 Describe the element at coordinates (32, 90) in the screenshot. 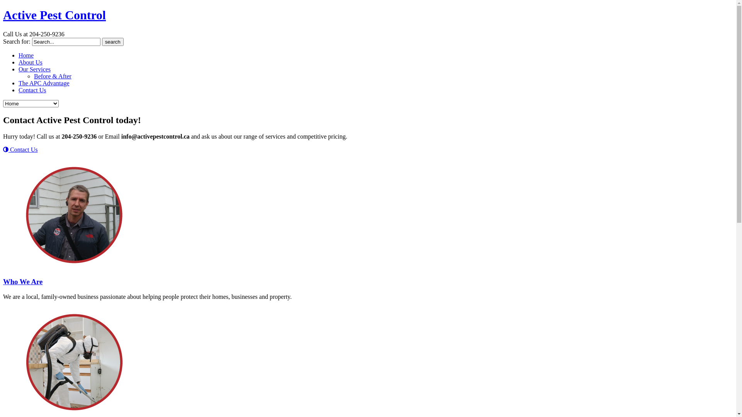

I see `Contact Us` at that location.